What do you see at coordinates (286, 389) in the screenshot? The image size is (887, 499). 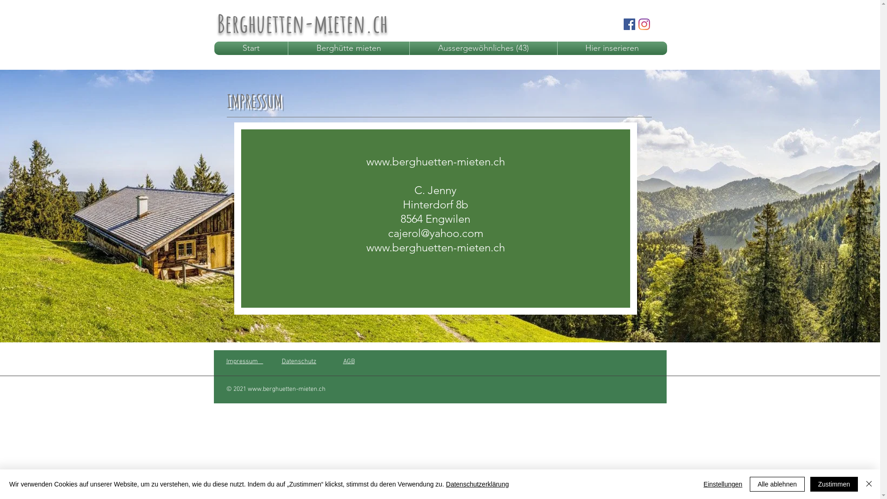 I see `www.berghuetten-mieten.ch` at bounding box center [286, 389].